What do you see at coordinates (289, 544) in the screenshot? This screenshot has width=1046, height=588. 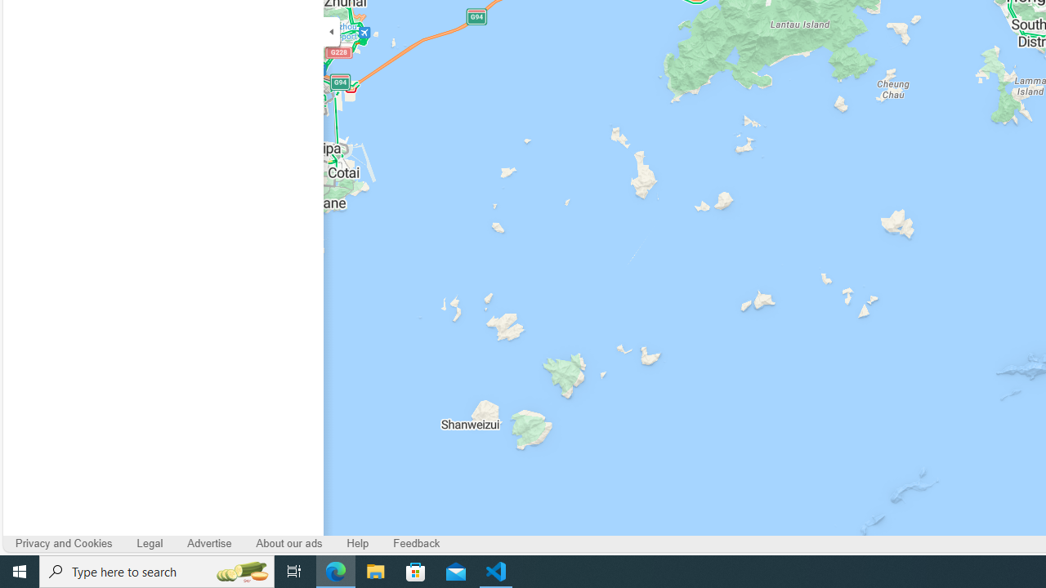 I see `About our ads` at bounding box center [289, 544].